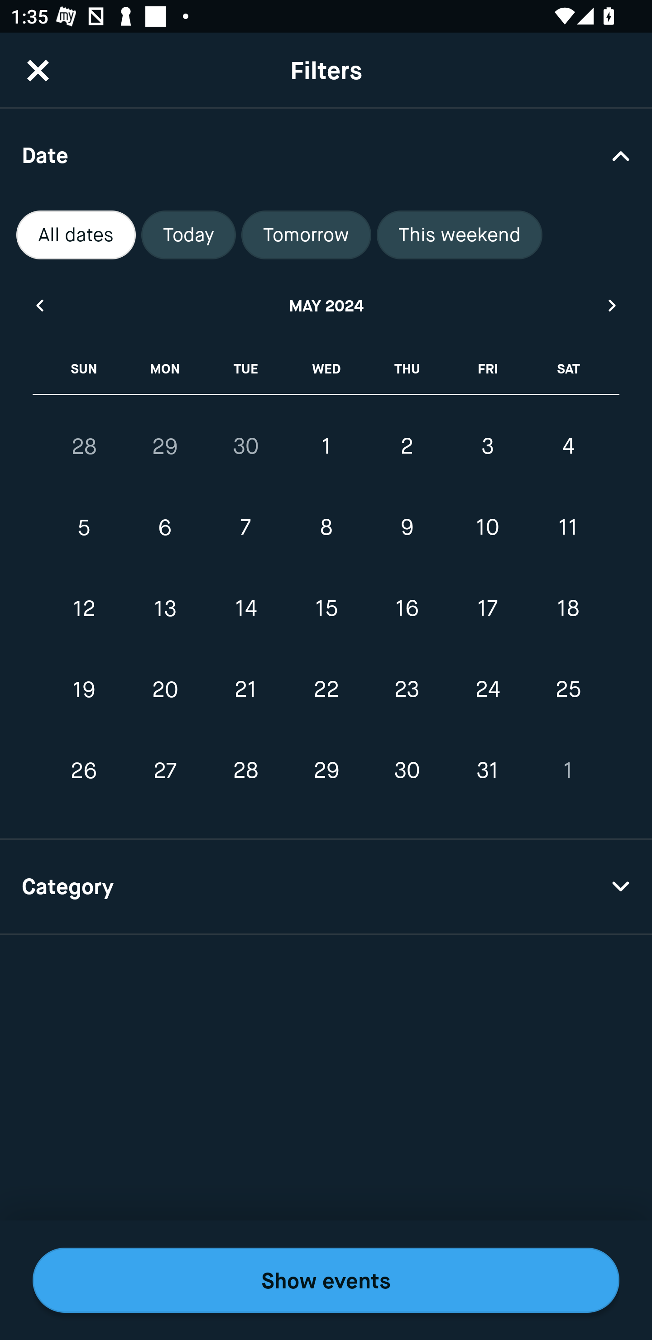 The width and height of the screenshot is (652, 1340). Describe the element at coordinates (39, 305) in the screenshot. I see `Previous` at that location.